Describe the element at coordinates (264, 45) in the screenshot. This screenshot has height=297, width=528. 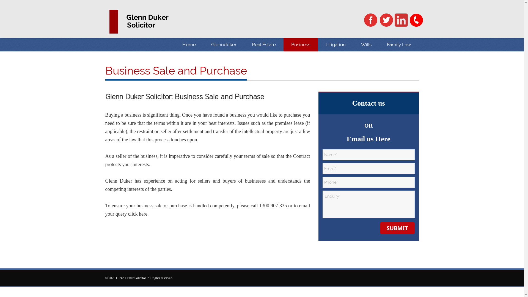
I see `Real Estate` at that location.